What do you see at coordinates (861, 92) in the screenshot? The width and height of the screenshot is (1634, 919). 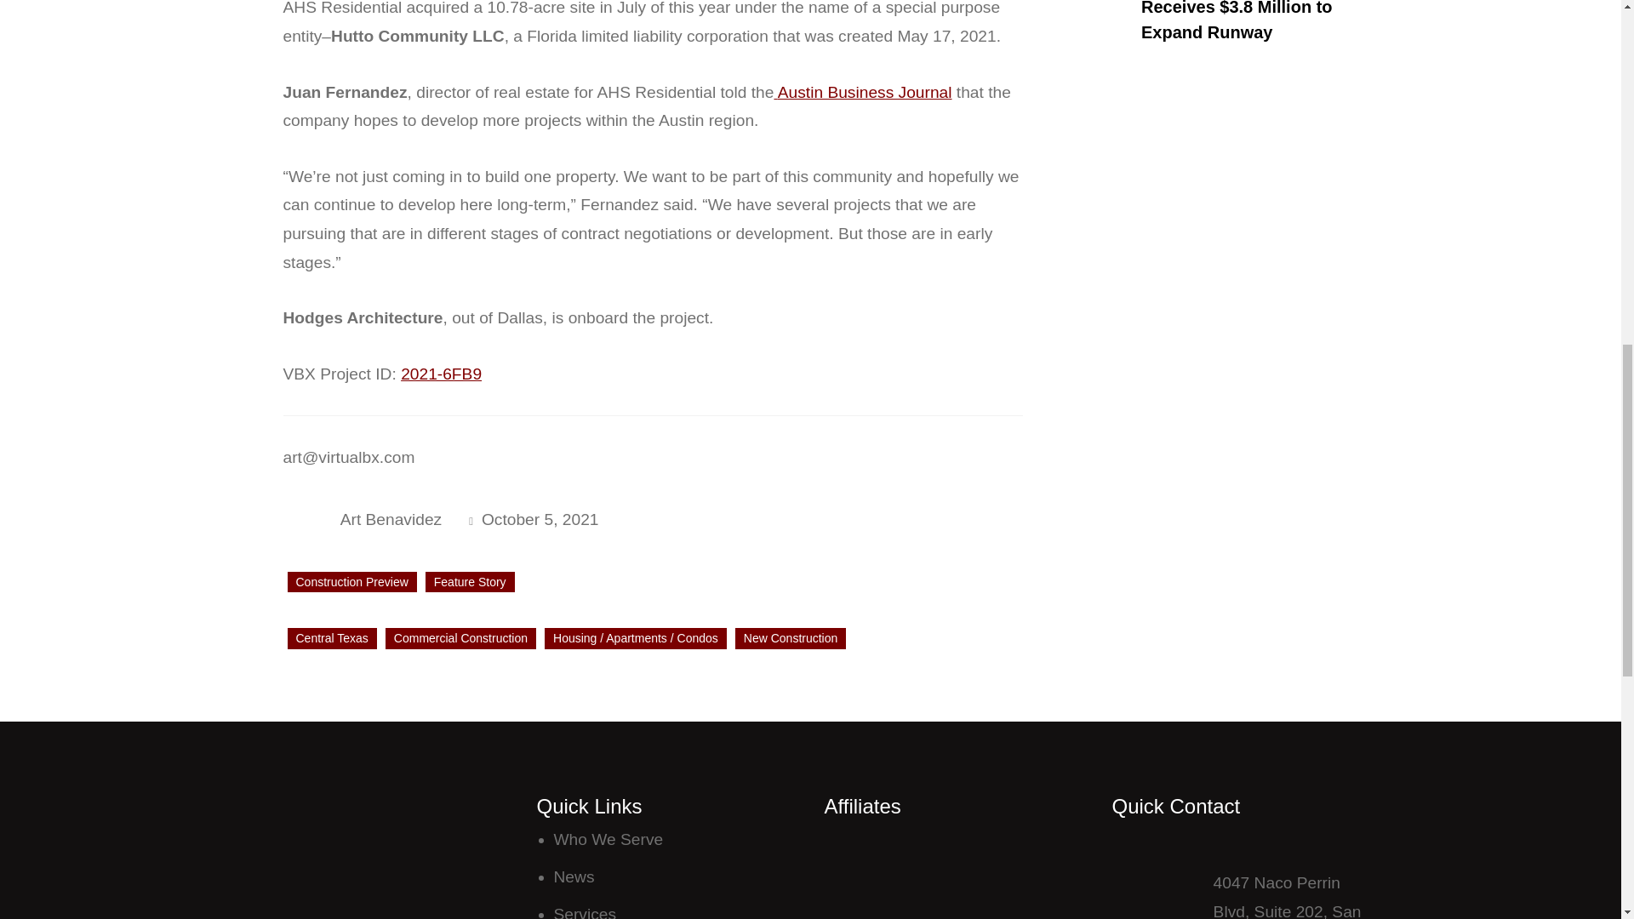 I see `Austin Business Journal` at bounding box center [861, 92].